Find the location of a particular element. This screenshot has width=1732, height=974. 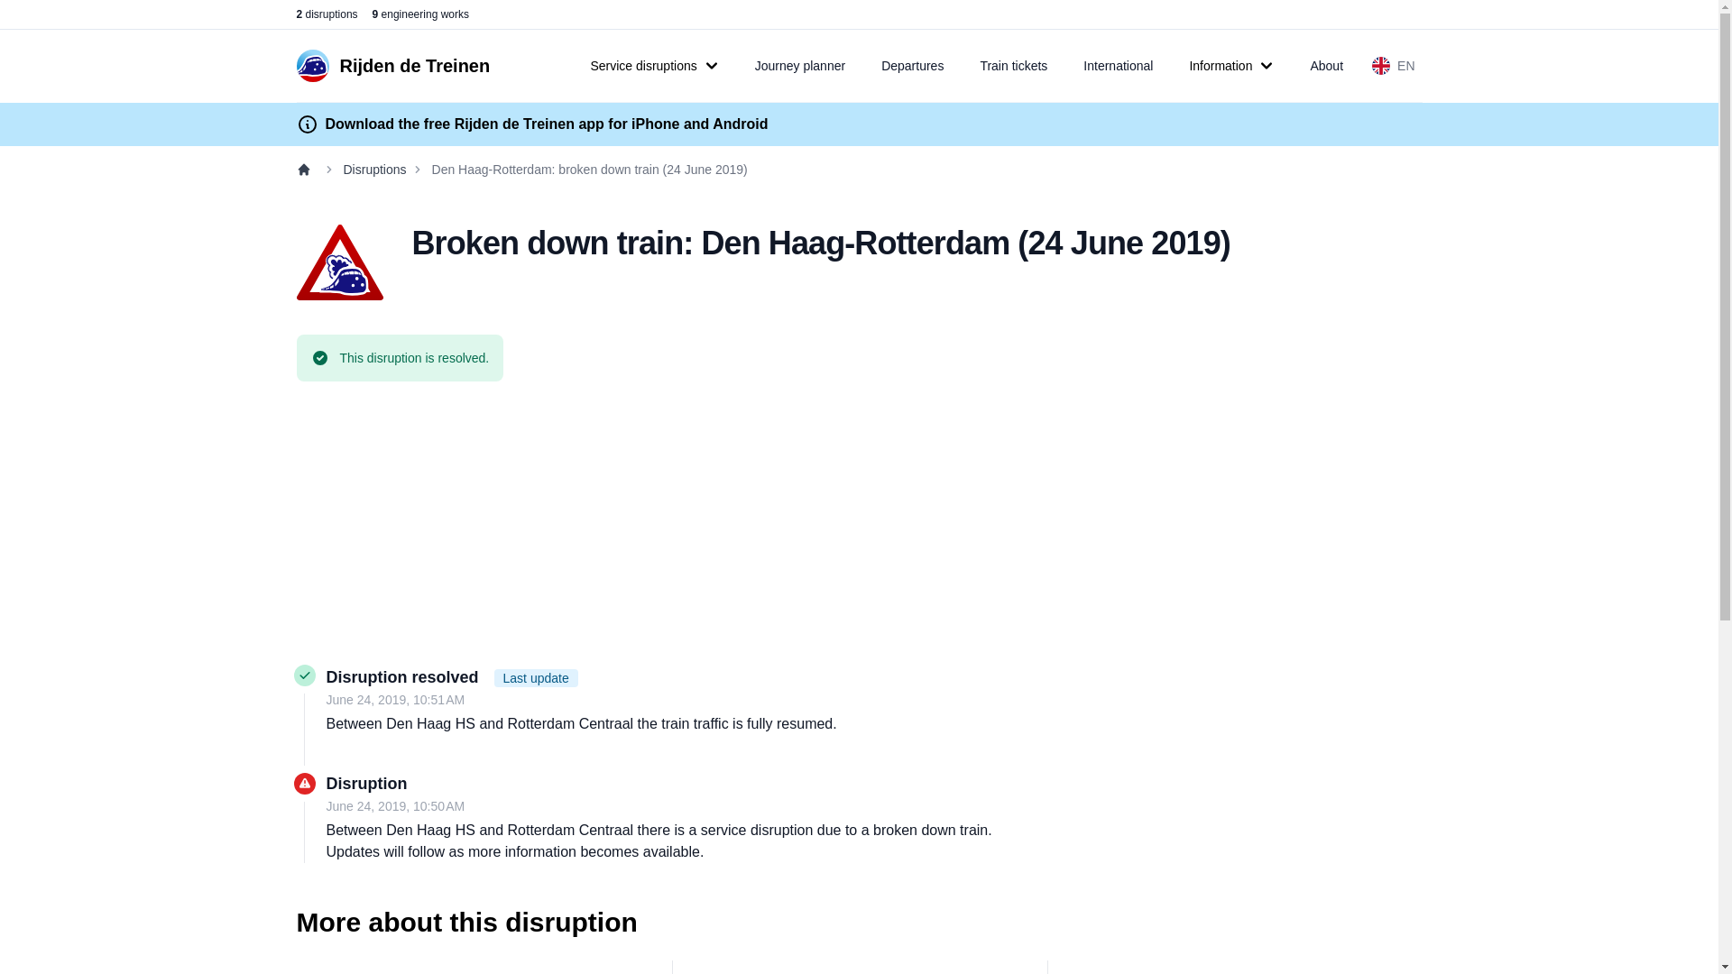

2 disruptions is located at coordinates (327, 14).